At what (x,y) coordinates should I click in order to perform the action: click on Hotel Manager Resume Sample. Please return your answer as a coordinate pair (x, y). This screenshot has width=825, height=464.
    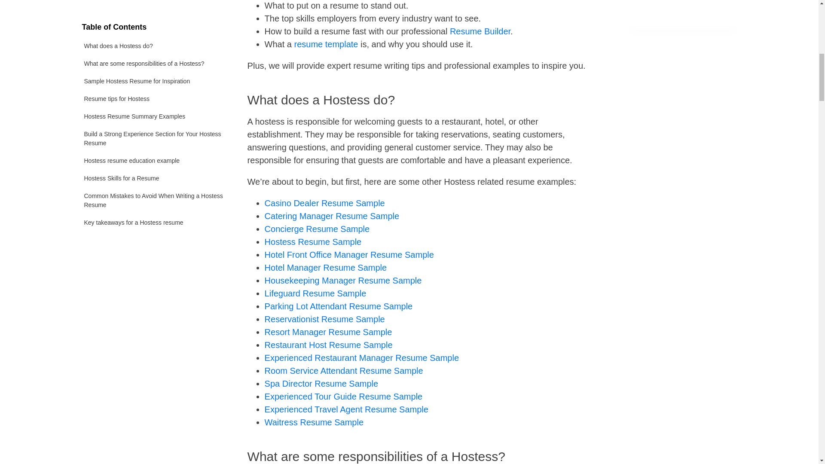
    Looking at the image, I should click on (326, 267).